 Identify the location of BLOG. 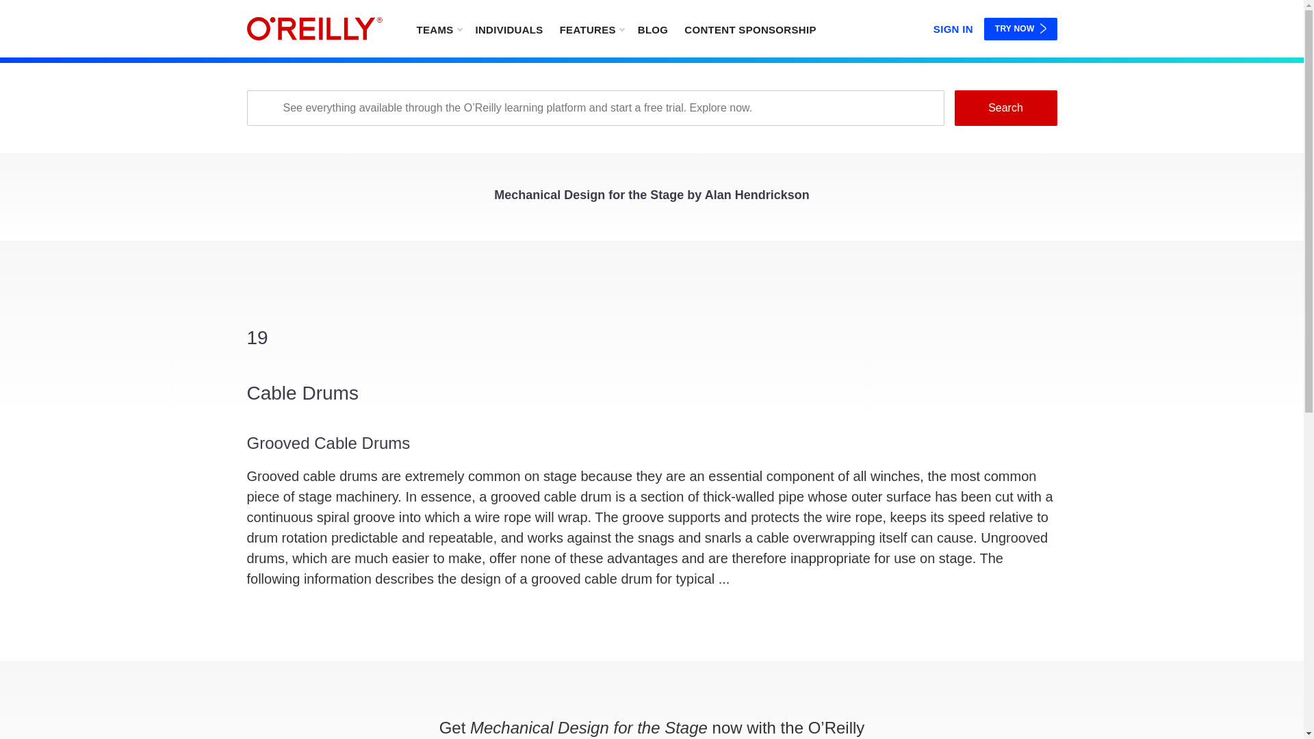
(653, 29).